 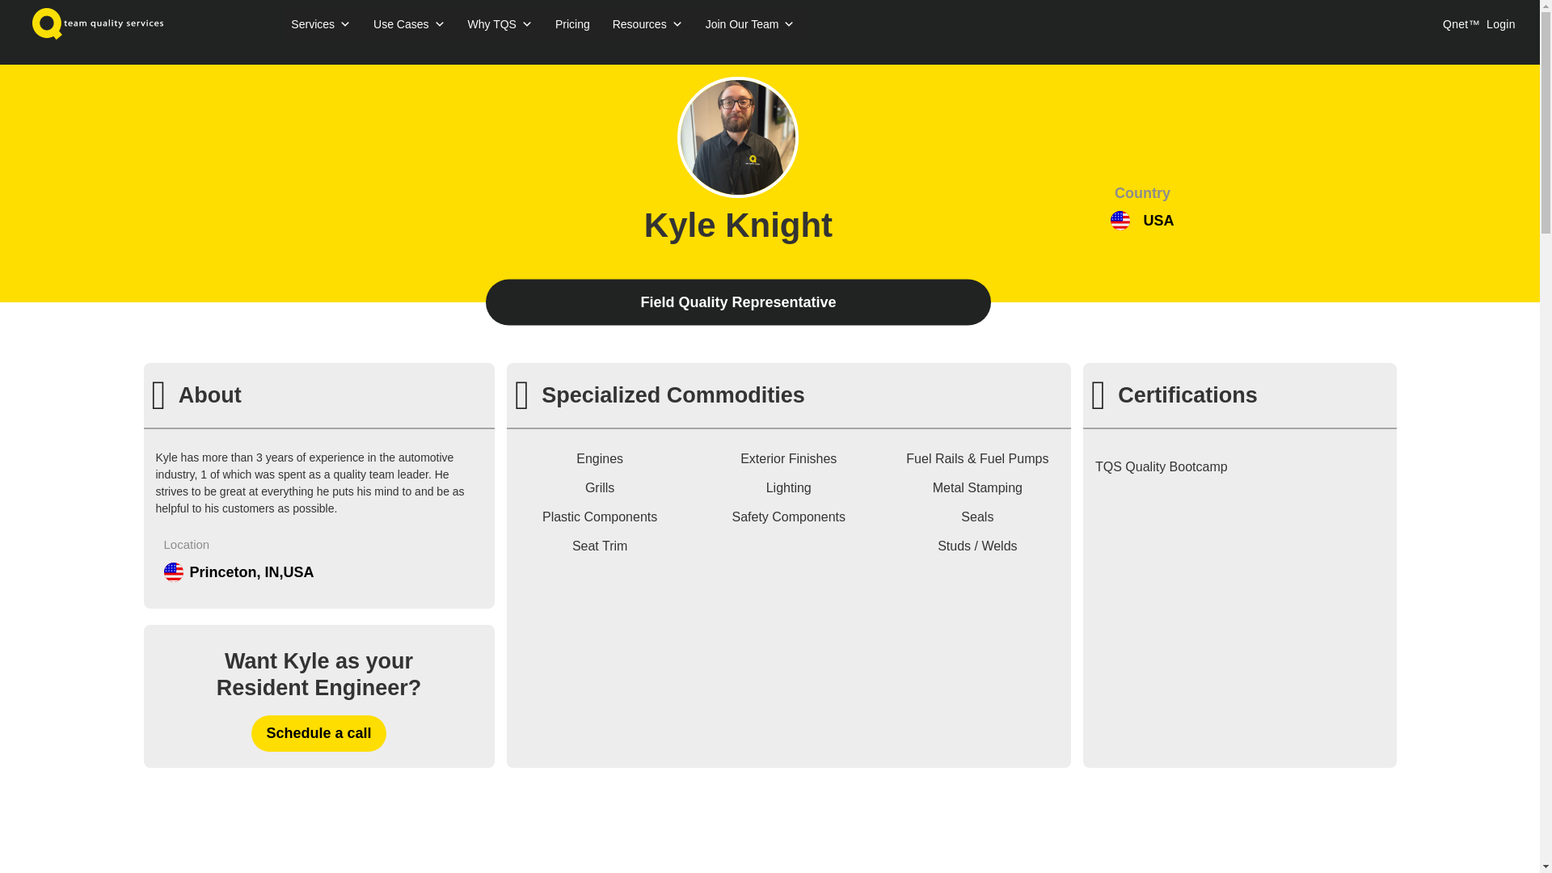 I want to click on Join Our Team, so click(x=750, y=23).